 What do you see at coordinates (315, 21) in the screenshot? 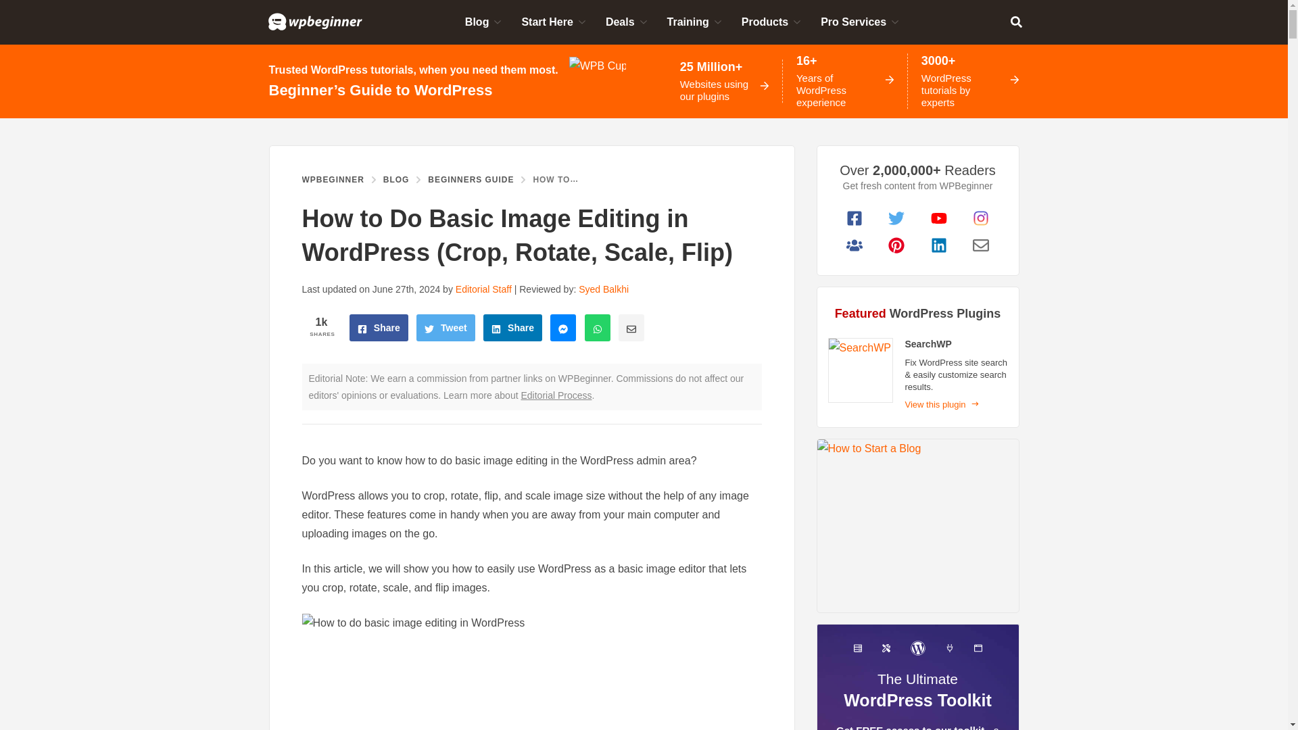
I see `WPBeginner - WordPress Tutorials for Beginners` at bounding box center [315, 21].